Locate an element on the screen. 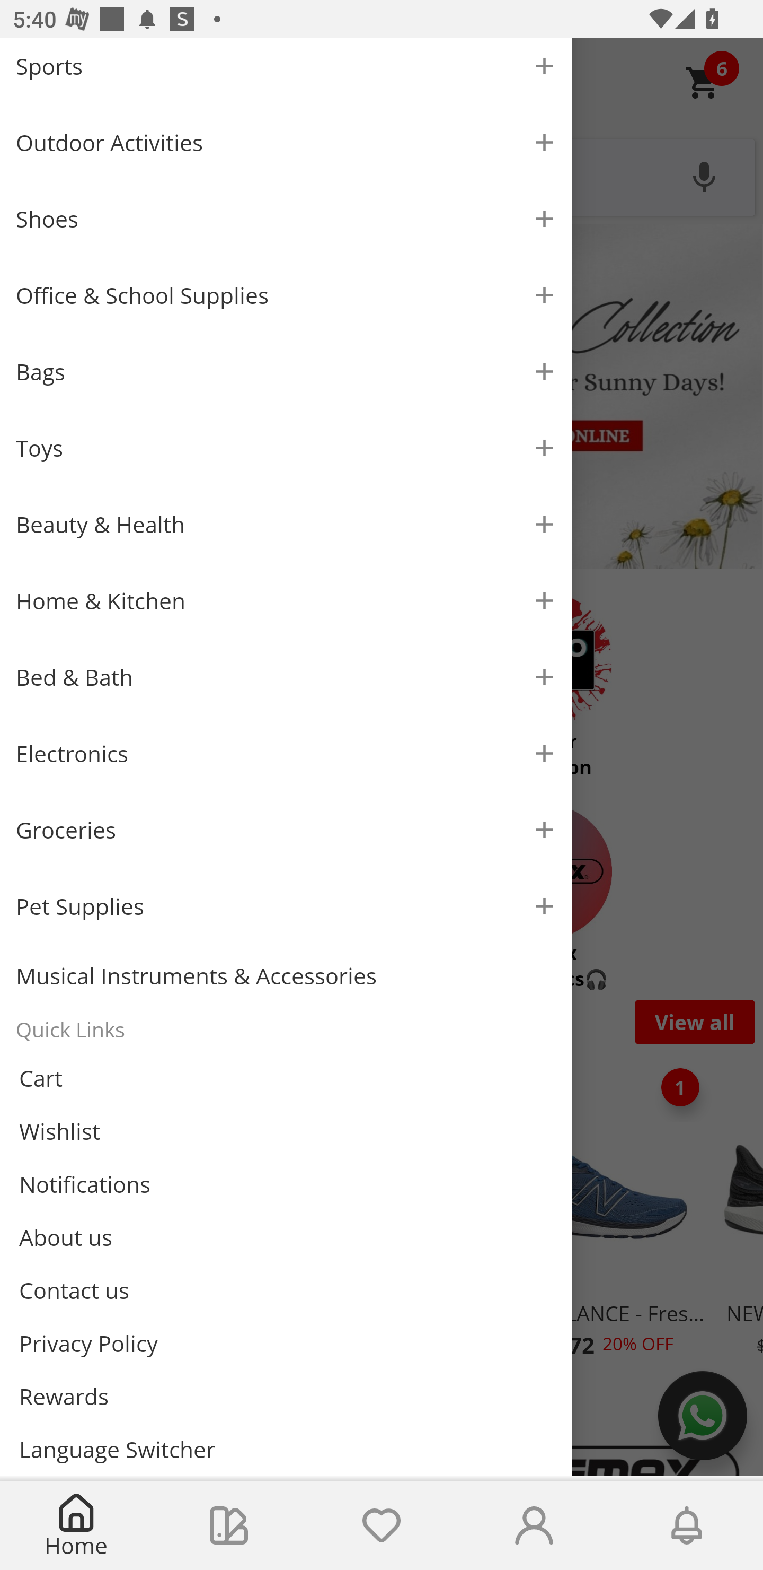 This screenshot has height=1570, width=763. Language Switcher is located at coordinates (286, 1449).